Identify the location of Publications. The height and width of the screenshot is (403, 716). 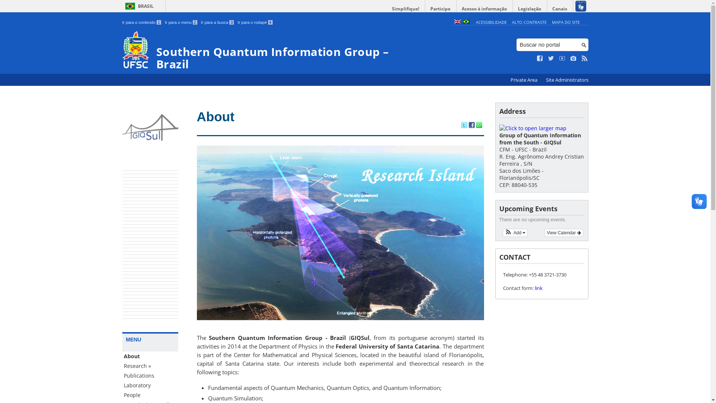
(150, 376).